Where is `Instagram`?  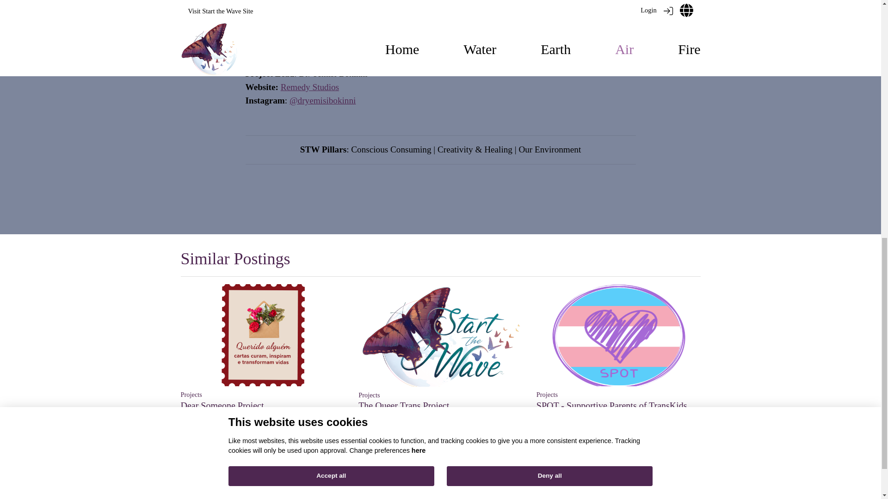
Instagram is located at coordinates (437, 485).